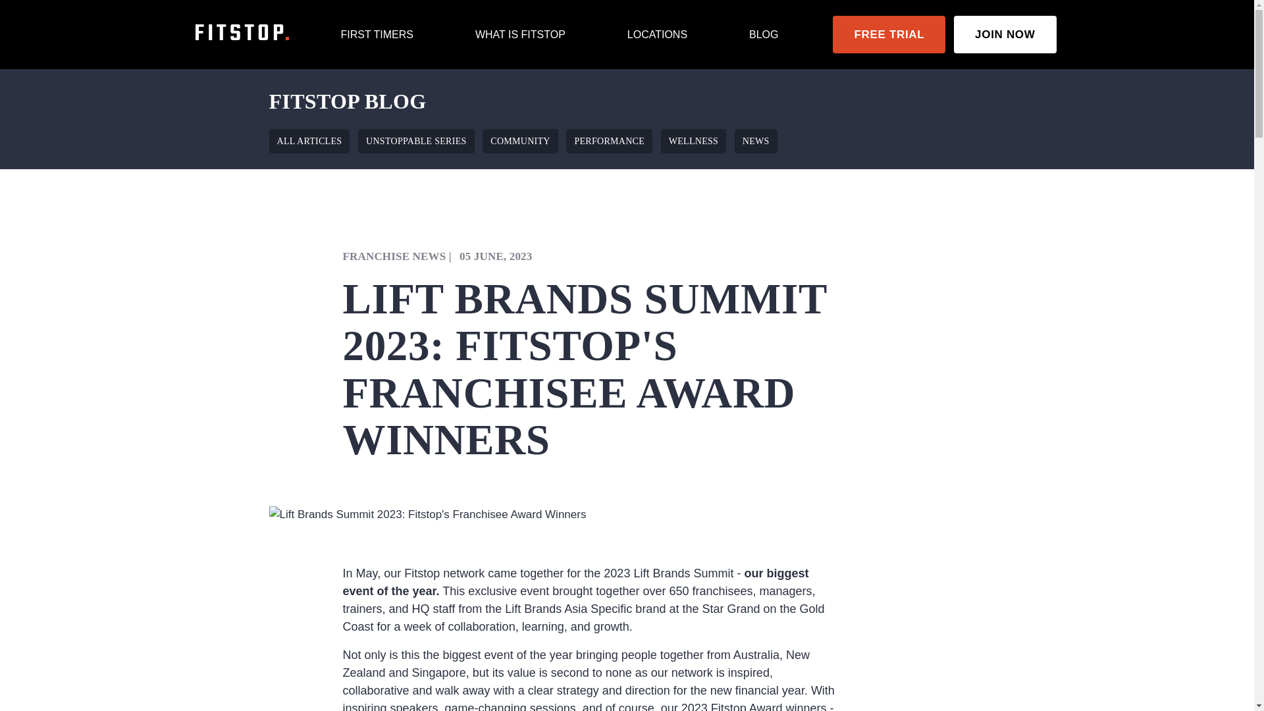  I want to click on UNSTOPPABLE SERIES, so click(416, 141).